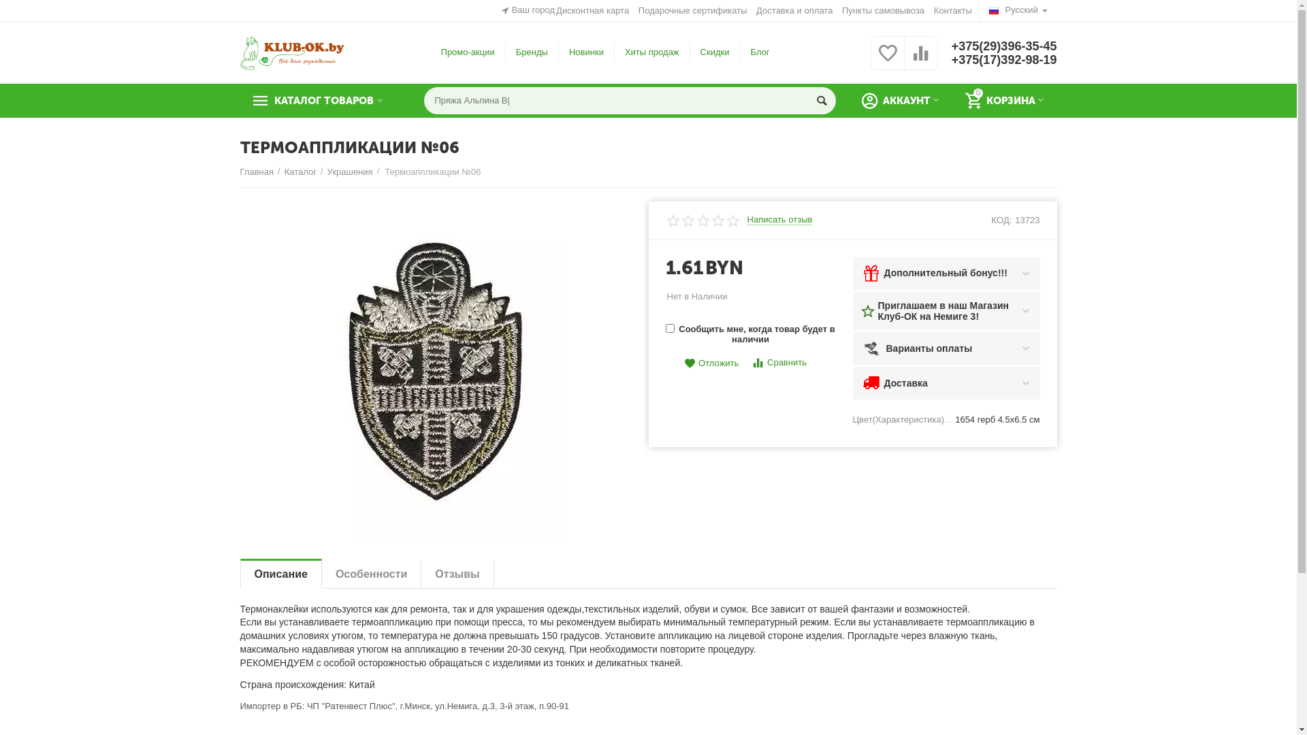  What do you see at coordinates (1005, 46) in the screenshot?
I see `+375(29)396-35-45` at bounding box center [1005, 46].